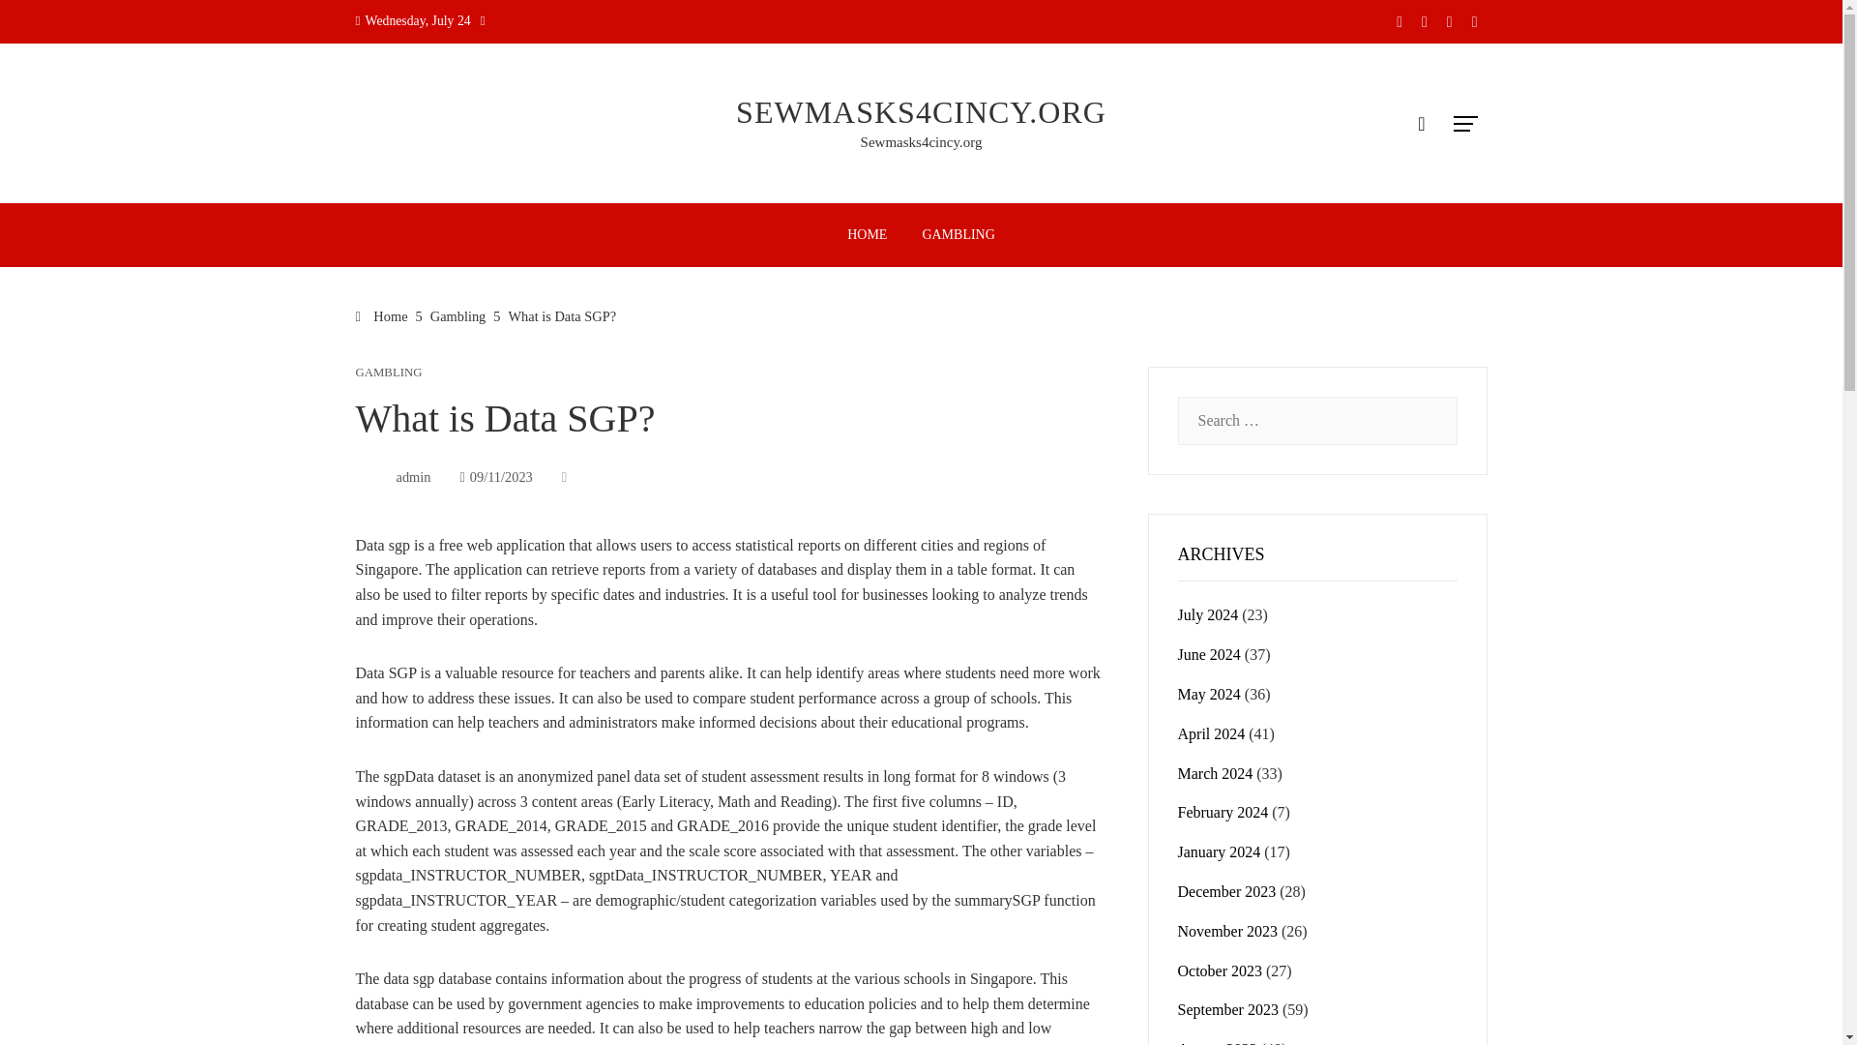 The width and height of the screenshot is (1857, 1045). What do you see at coordinates (1220, 970) in the screenshot?
I see `October 2023` at bounding box center [1220, 970].